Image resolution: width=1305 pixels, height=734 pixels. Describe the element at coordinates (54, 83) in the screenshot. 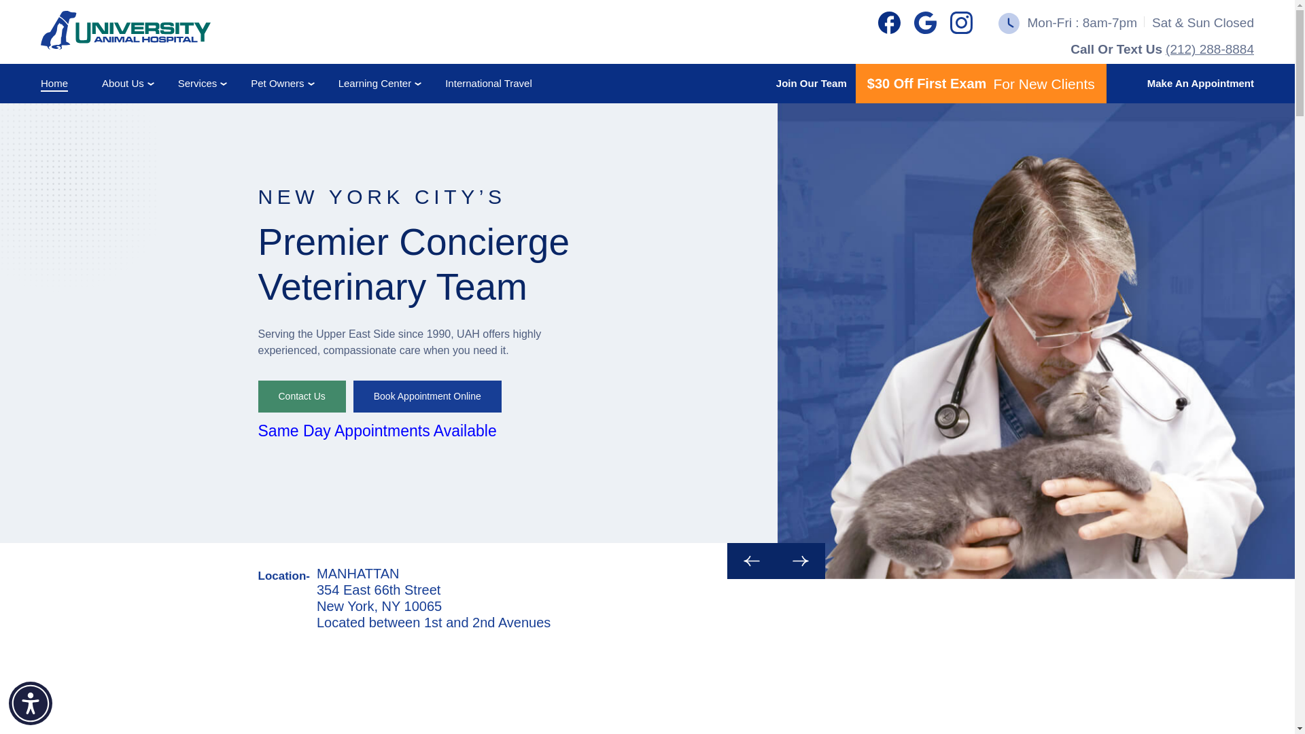

I see `Home` at that location.